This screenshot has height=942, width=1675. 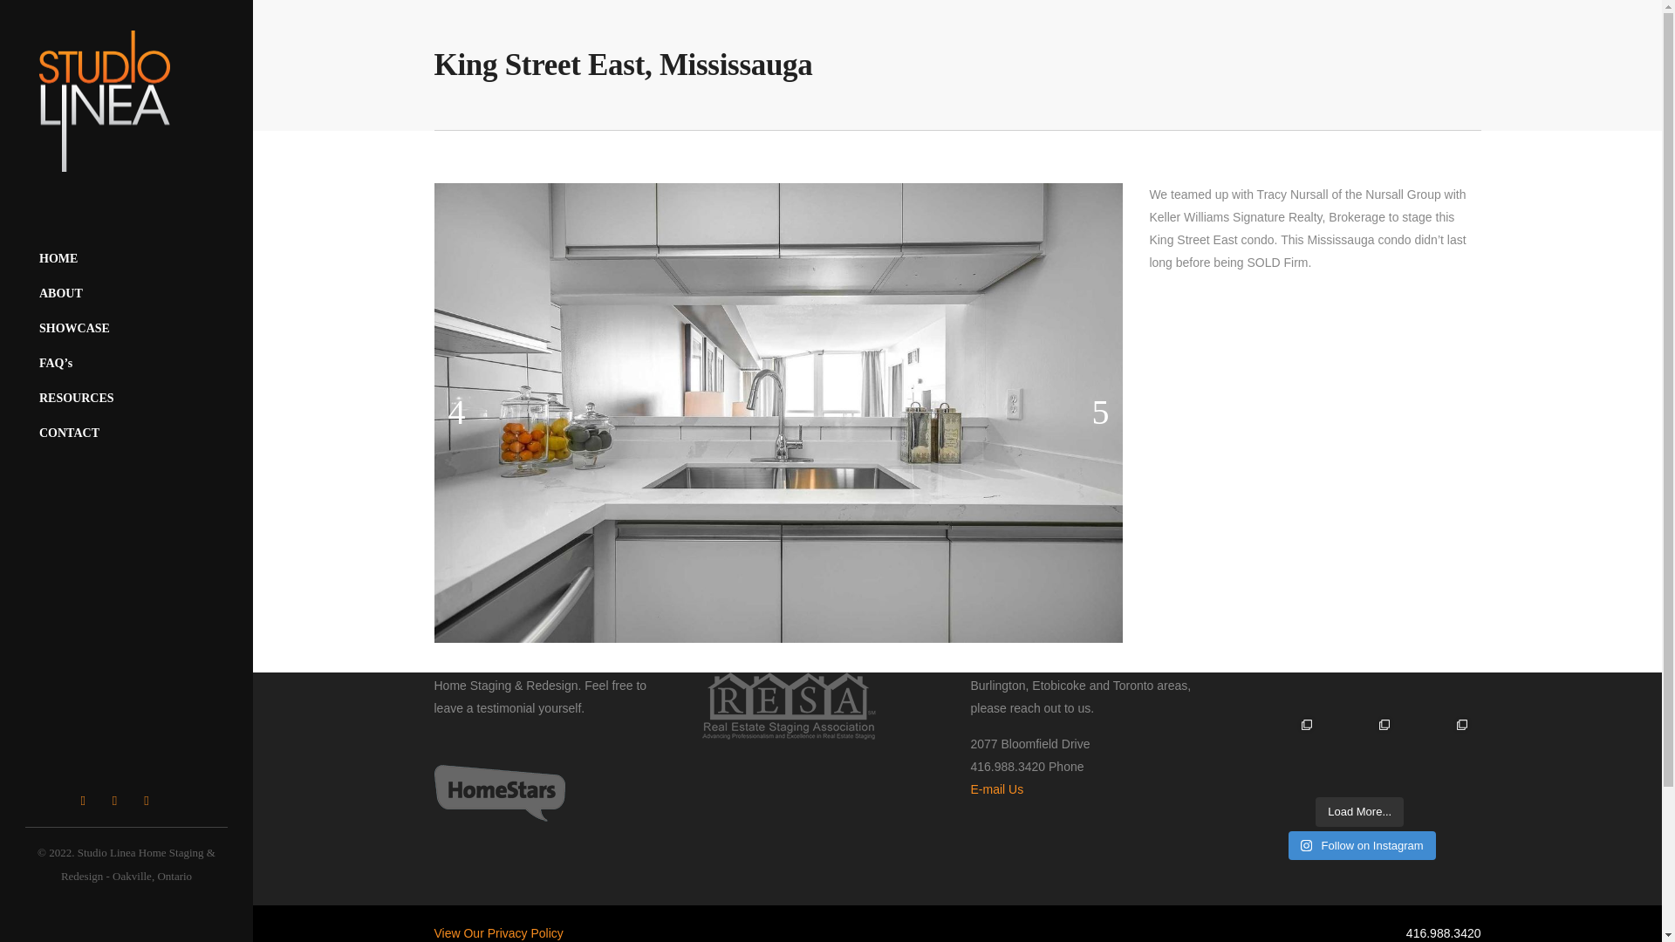 What do you see at coordinates (499, 816) in the screenshot?
I see `Read Our Endorsements on Home Stars` at bounding box center [499, 816].